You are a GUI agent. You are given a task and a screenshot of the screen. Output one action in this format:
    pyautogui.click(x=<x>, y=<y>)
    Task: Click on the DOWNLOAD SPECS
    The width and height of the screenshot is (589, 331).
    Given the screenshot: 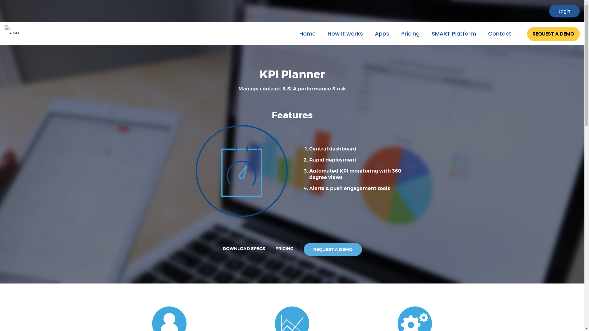 What is the action you would take?
    pyautogui.click(x=244, y=249)
    